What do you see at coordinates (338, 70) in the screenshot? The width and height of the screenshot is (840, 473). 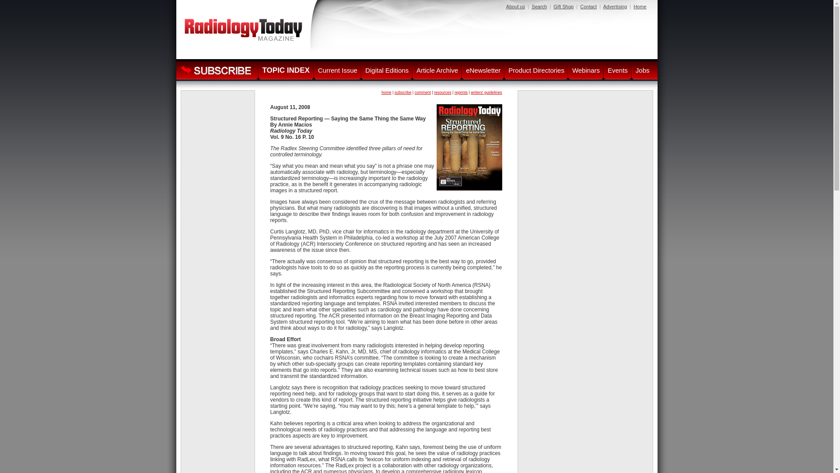 I see `Current Issue` at bounding box center [338, 70].